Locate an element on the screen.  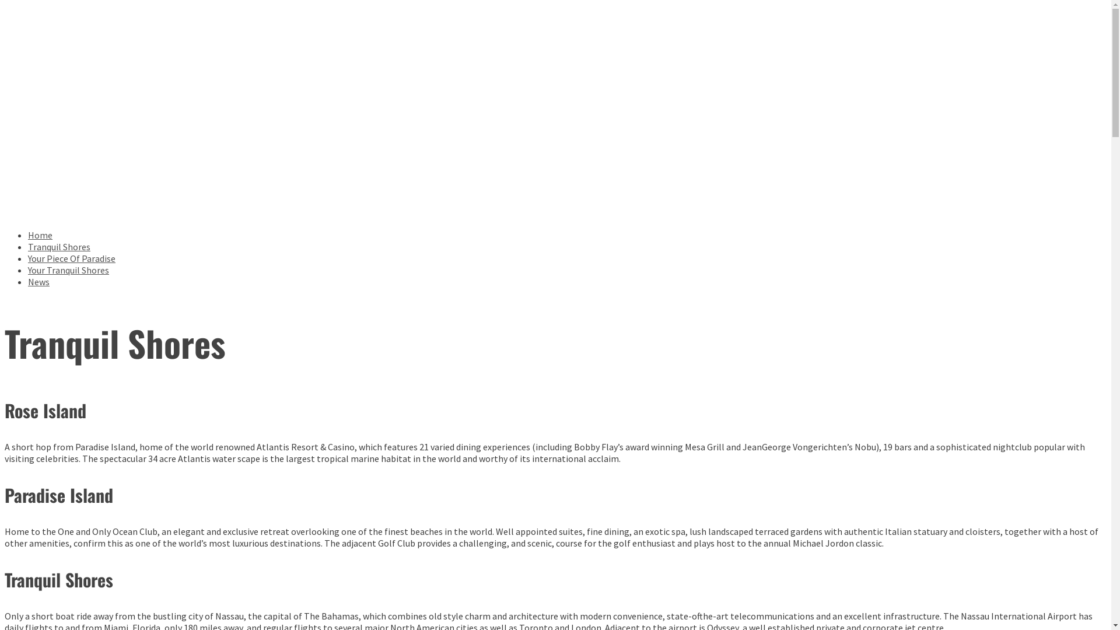
Your Tranquil Shores is located at coordinates (69, 270).